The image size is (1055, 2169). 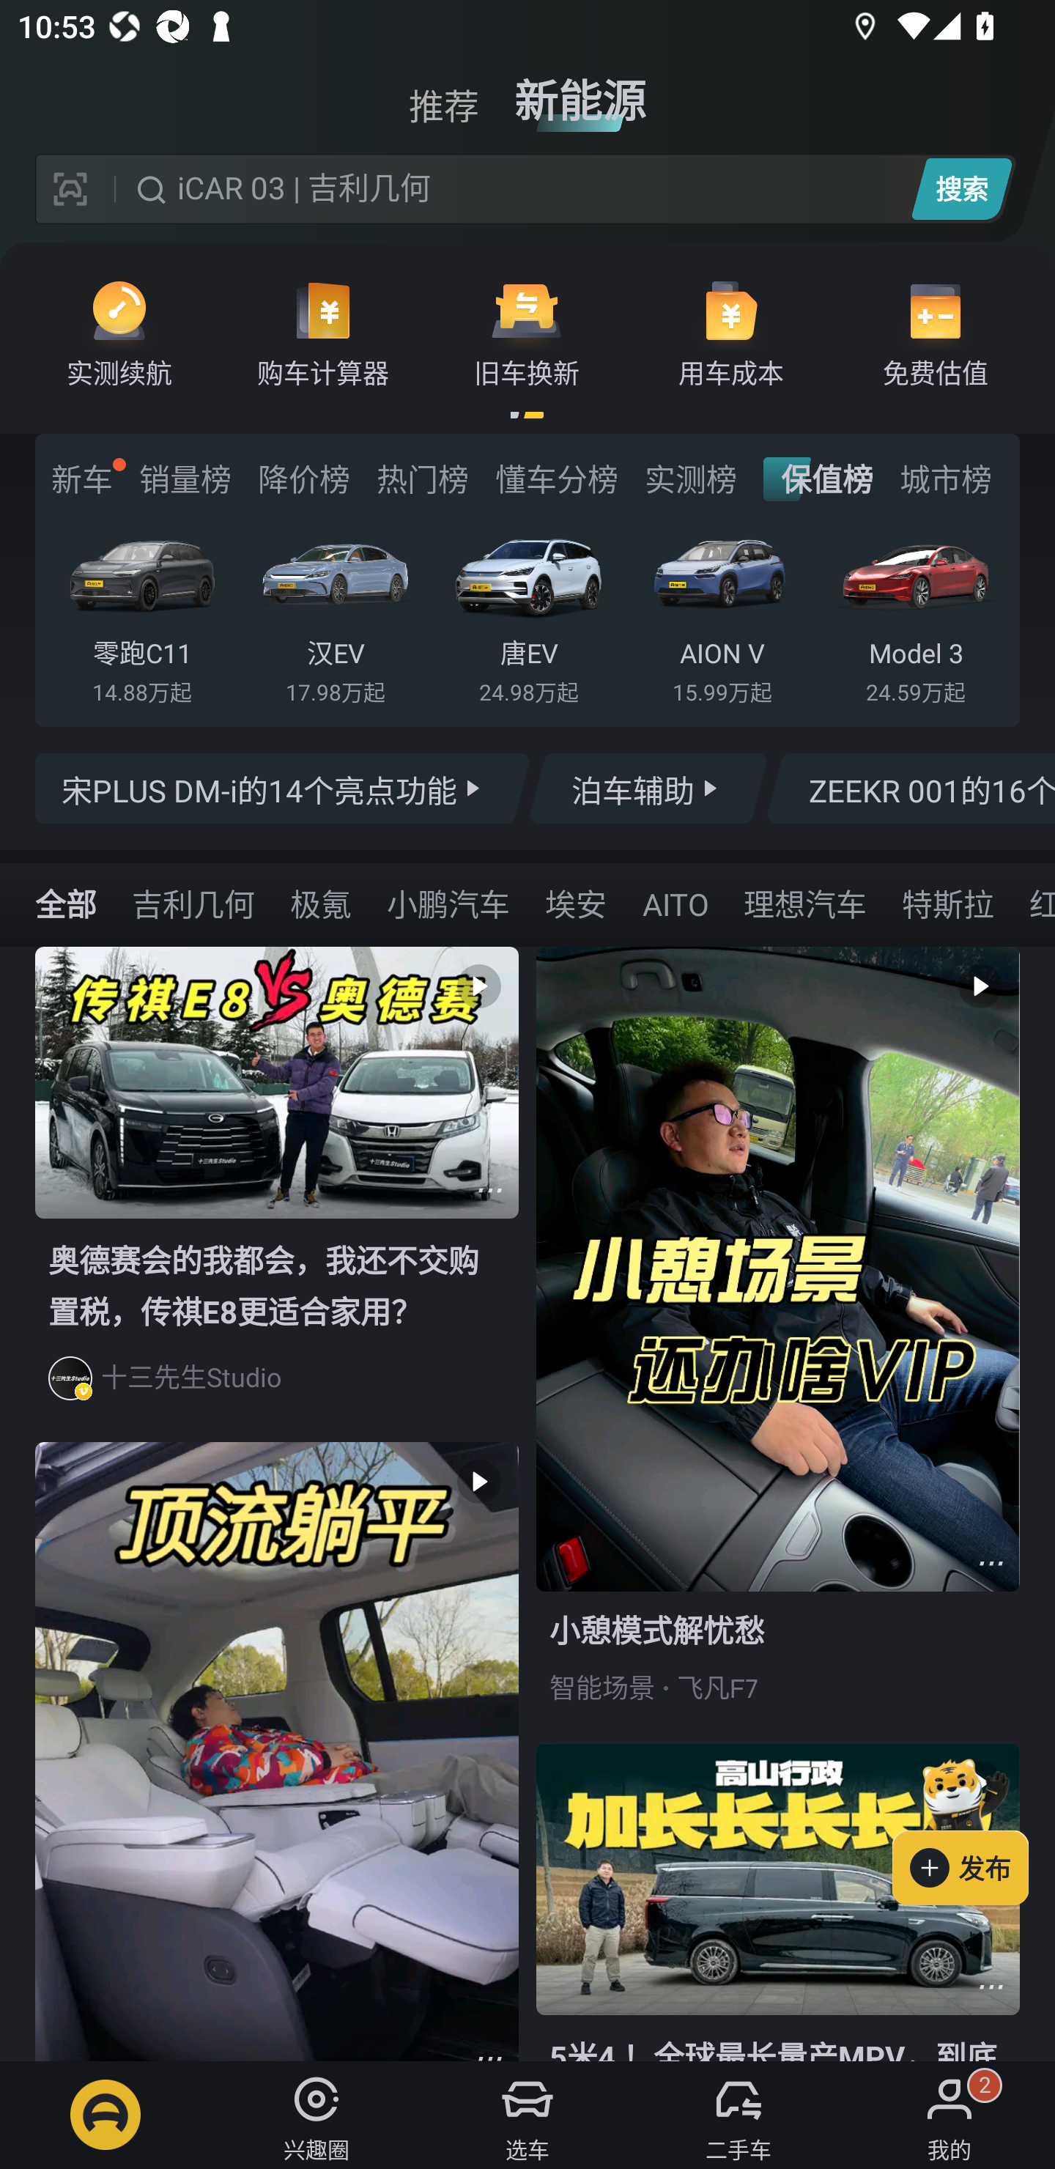 What do you see at coordinates (778, 1902) in the screenshot?
I see `  5米4 ！全球最长量产MPV，到底好不好开？` at bounding box center [778, 1902].